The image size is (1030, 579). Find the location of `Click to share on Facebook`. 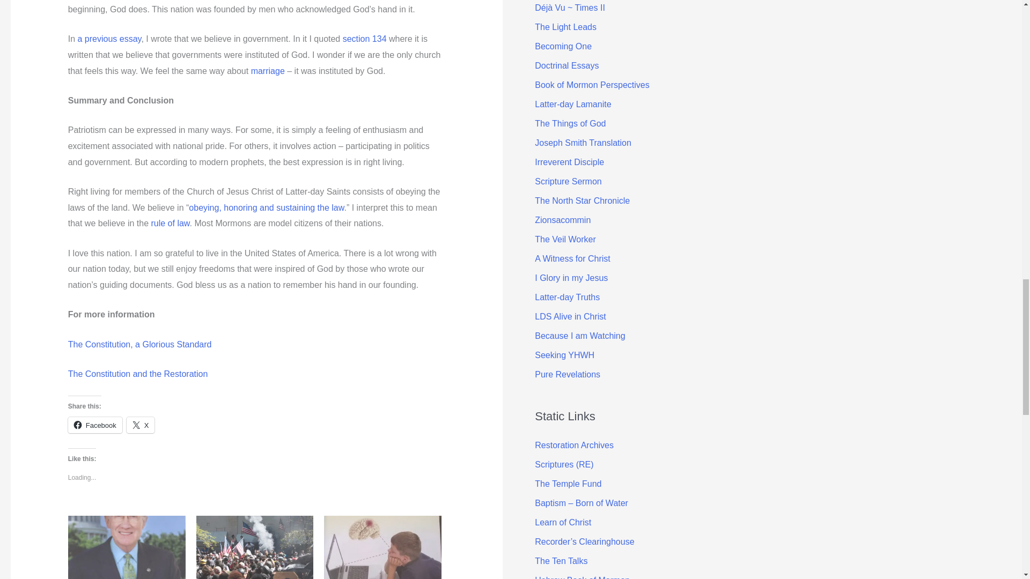

Click to share on Facebook is located at coordinates (95, 425).